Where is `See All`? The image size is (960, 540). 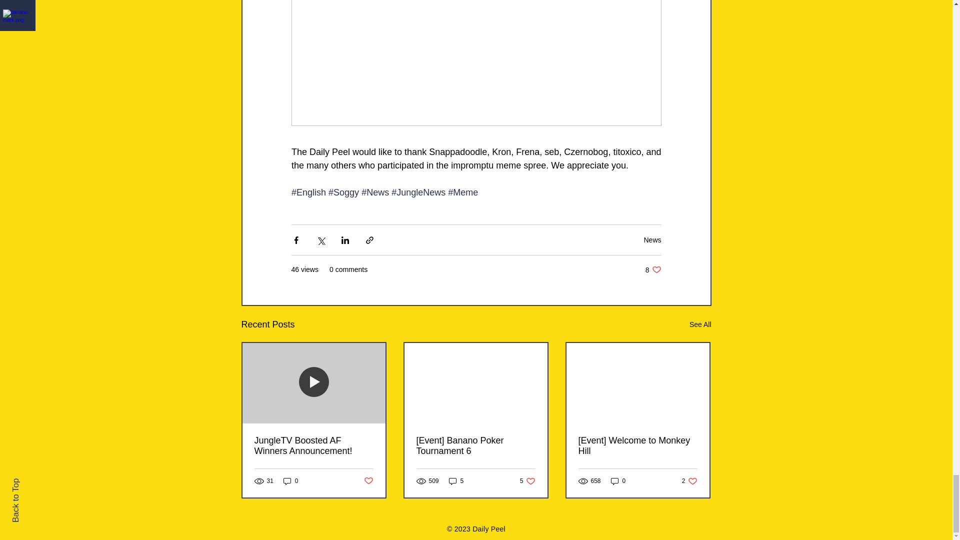 See All is located at coordinates (313, 445).